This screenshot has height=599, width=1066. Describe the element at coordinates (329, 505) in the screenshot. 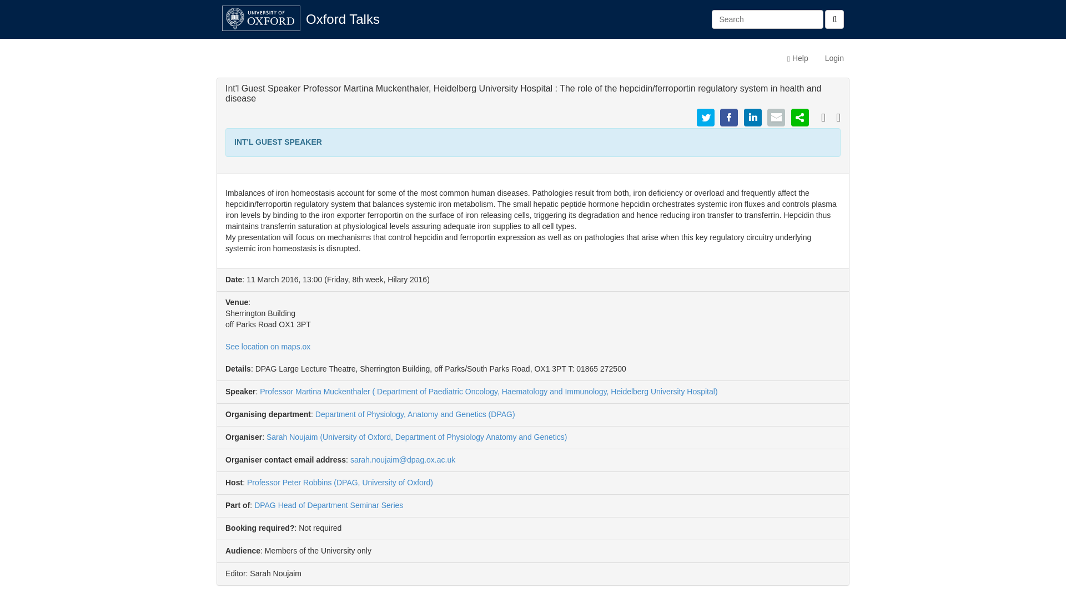

I see `DPAG Head of Department Seminar Series` at that location.